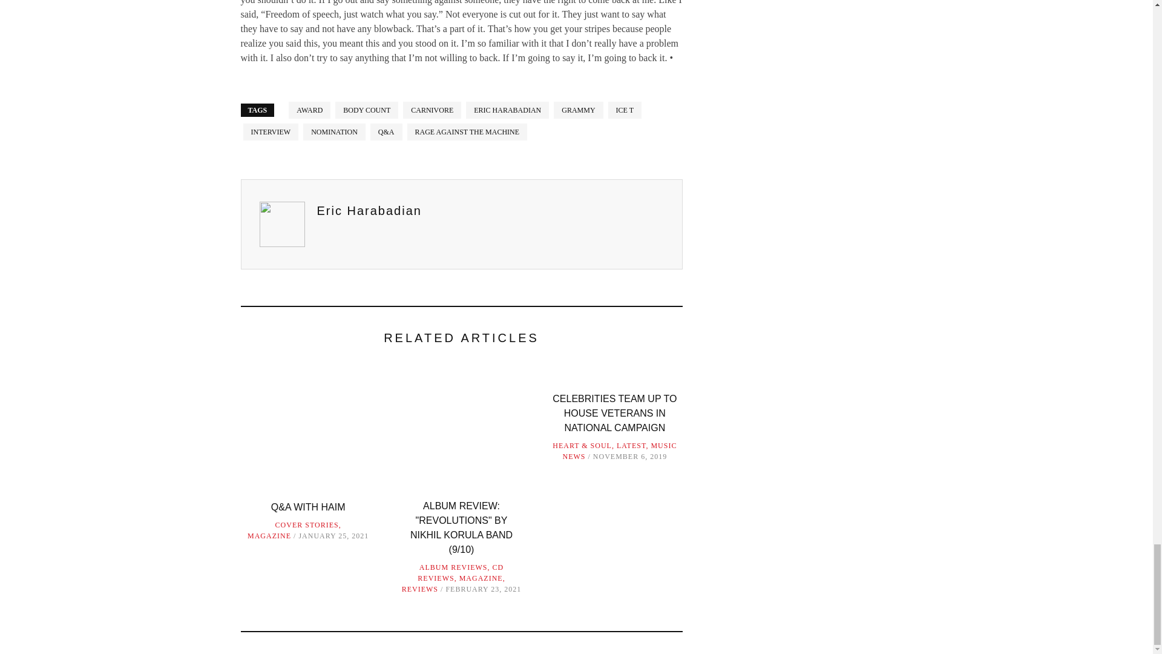 The height and width of the screenshot is (654, 1162). I want to click on View all posts tagged eric harabadian, so click(507, 110).